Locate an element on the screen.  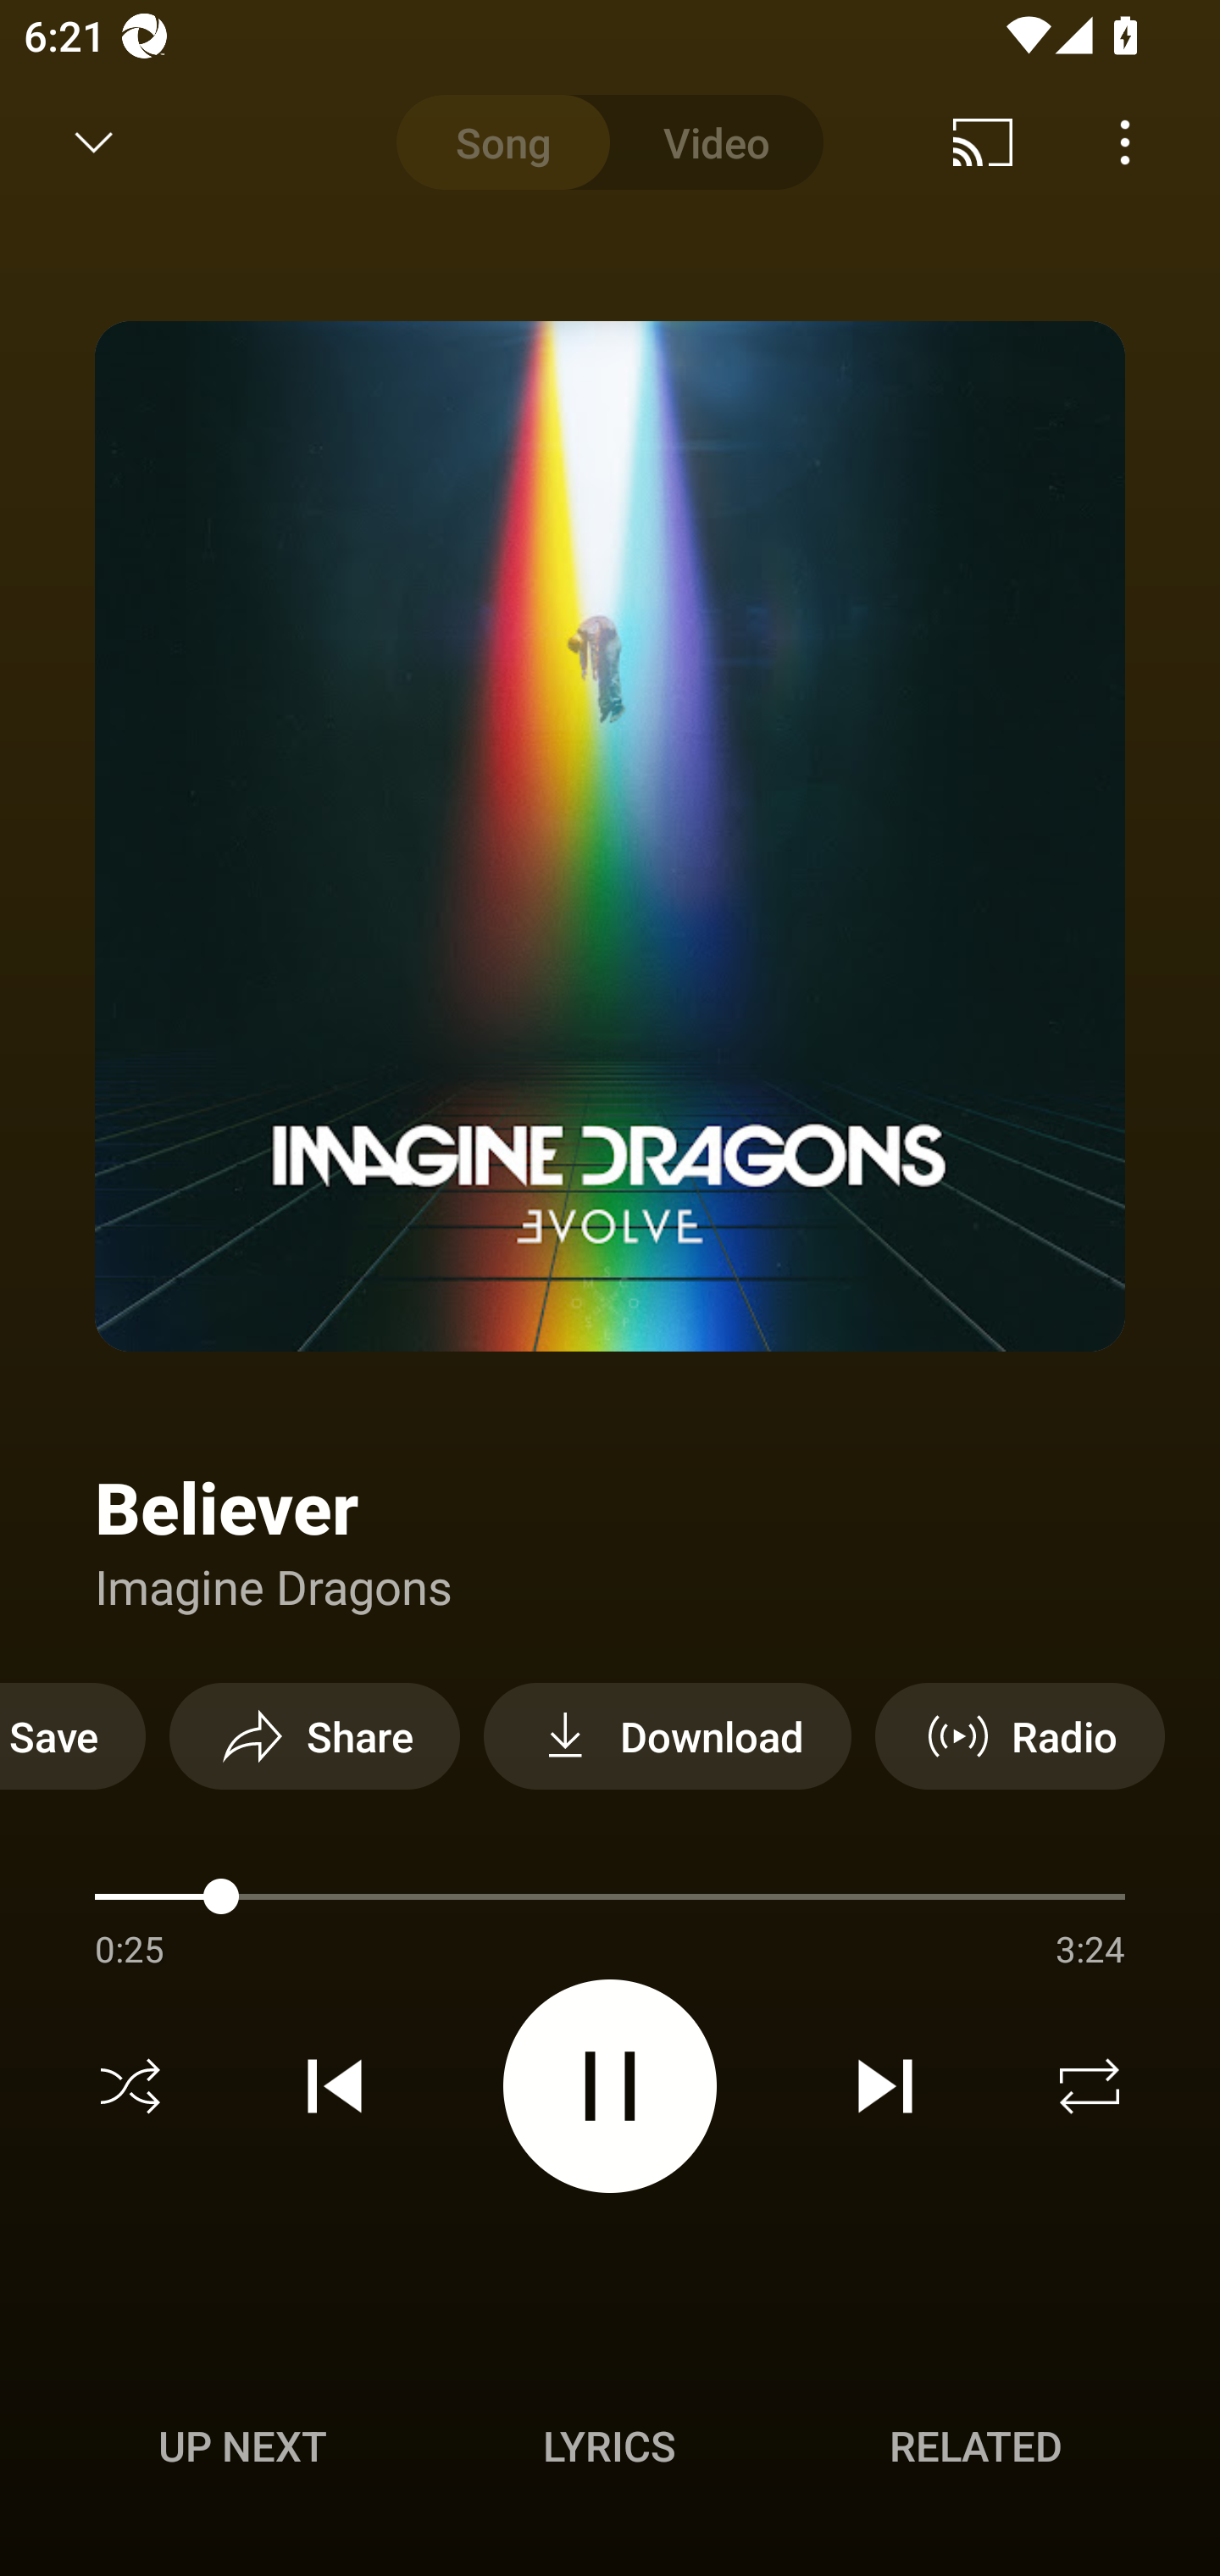
Previous track is located at coordinates (335, 2086).